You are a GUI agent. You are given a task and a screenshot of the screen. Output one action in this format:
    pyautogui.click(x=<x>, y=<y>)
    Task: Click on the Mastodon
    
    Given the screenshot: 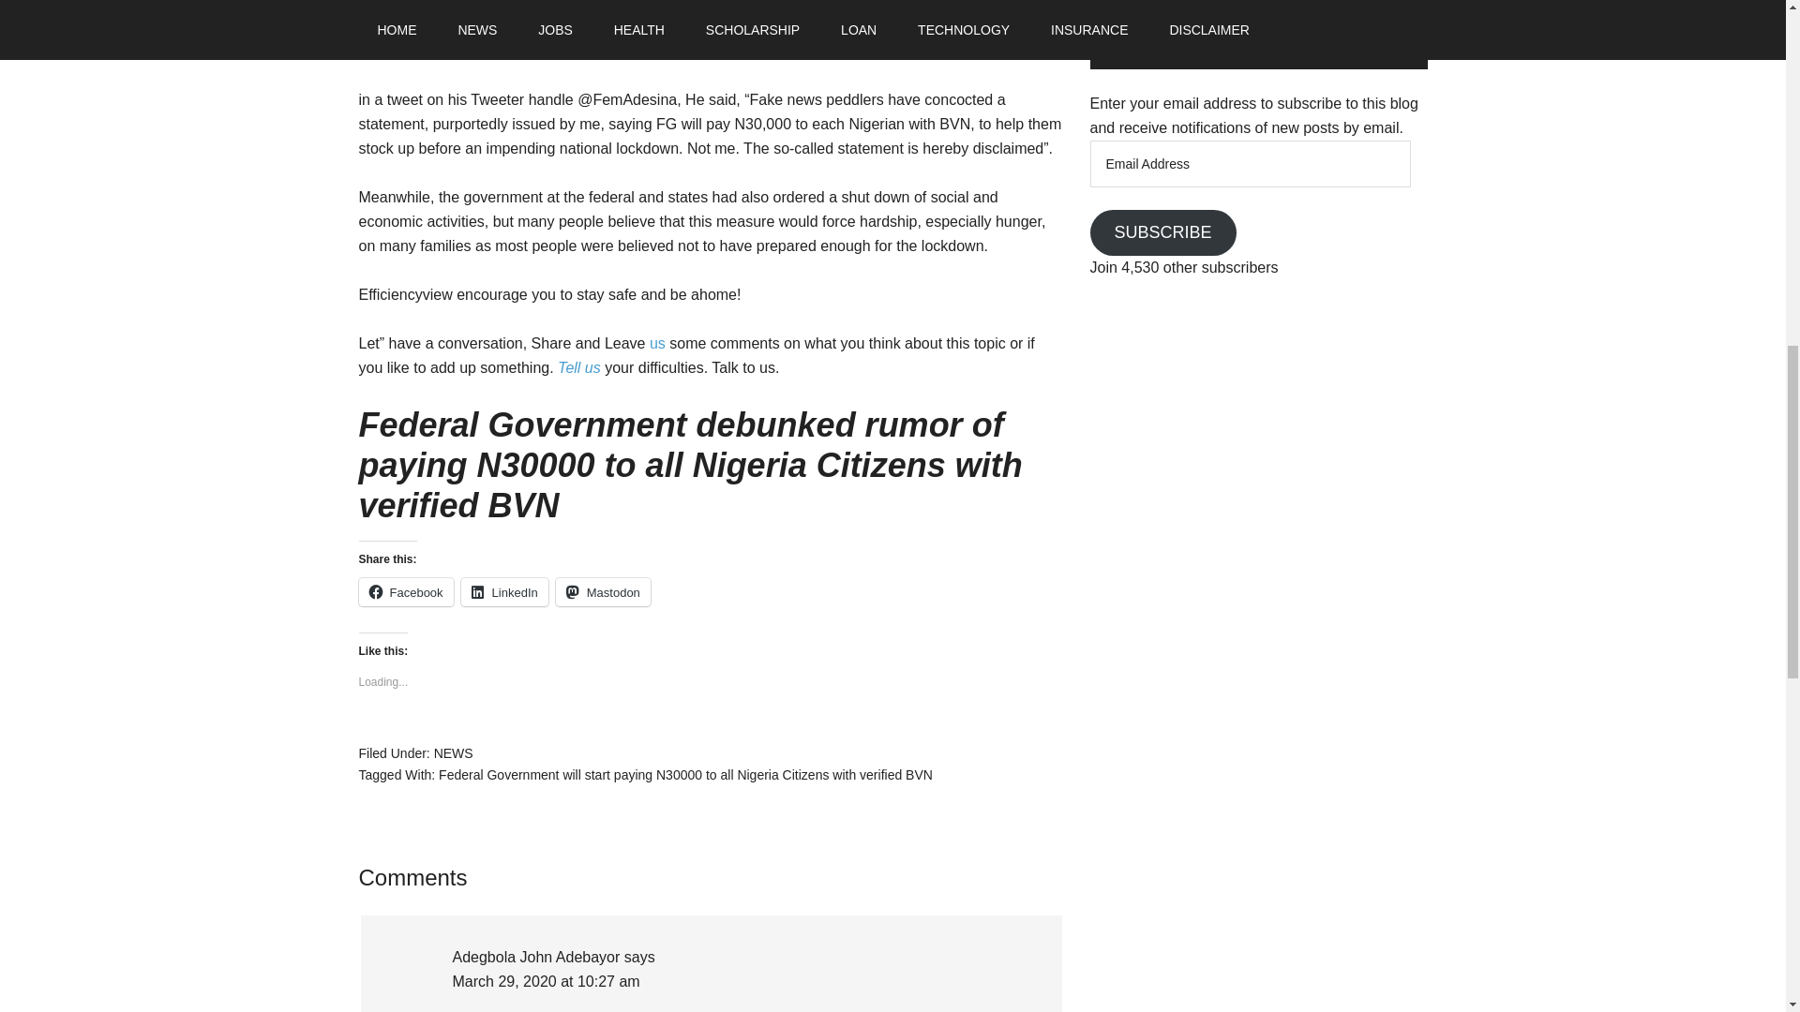 What is the action you would take?
    pyautogui.click(x=603, y=591)
    